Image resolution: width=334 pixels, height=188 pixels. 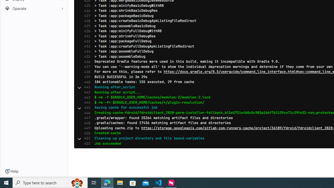 What do you see at coordinates (86, 67) in the screenshot?
I see `437` at bounding box center [86, 67].